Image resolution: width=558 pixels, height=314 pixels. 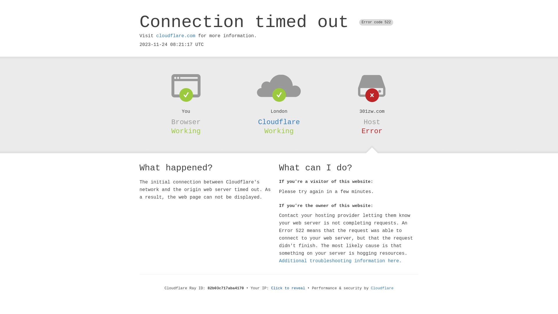 I want to click on Cloudflare, so click(x=279, y=122).